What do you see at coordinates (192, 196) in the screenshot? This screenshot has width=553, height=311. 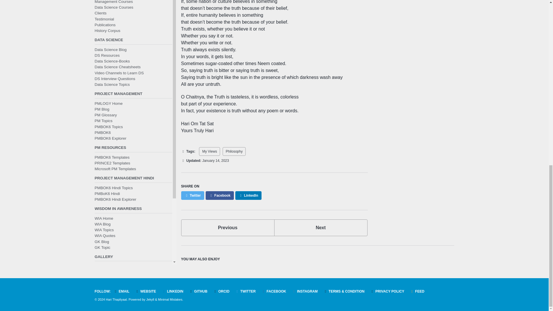 I see `Share on Facebook` at bounding box center [192, 196].